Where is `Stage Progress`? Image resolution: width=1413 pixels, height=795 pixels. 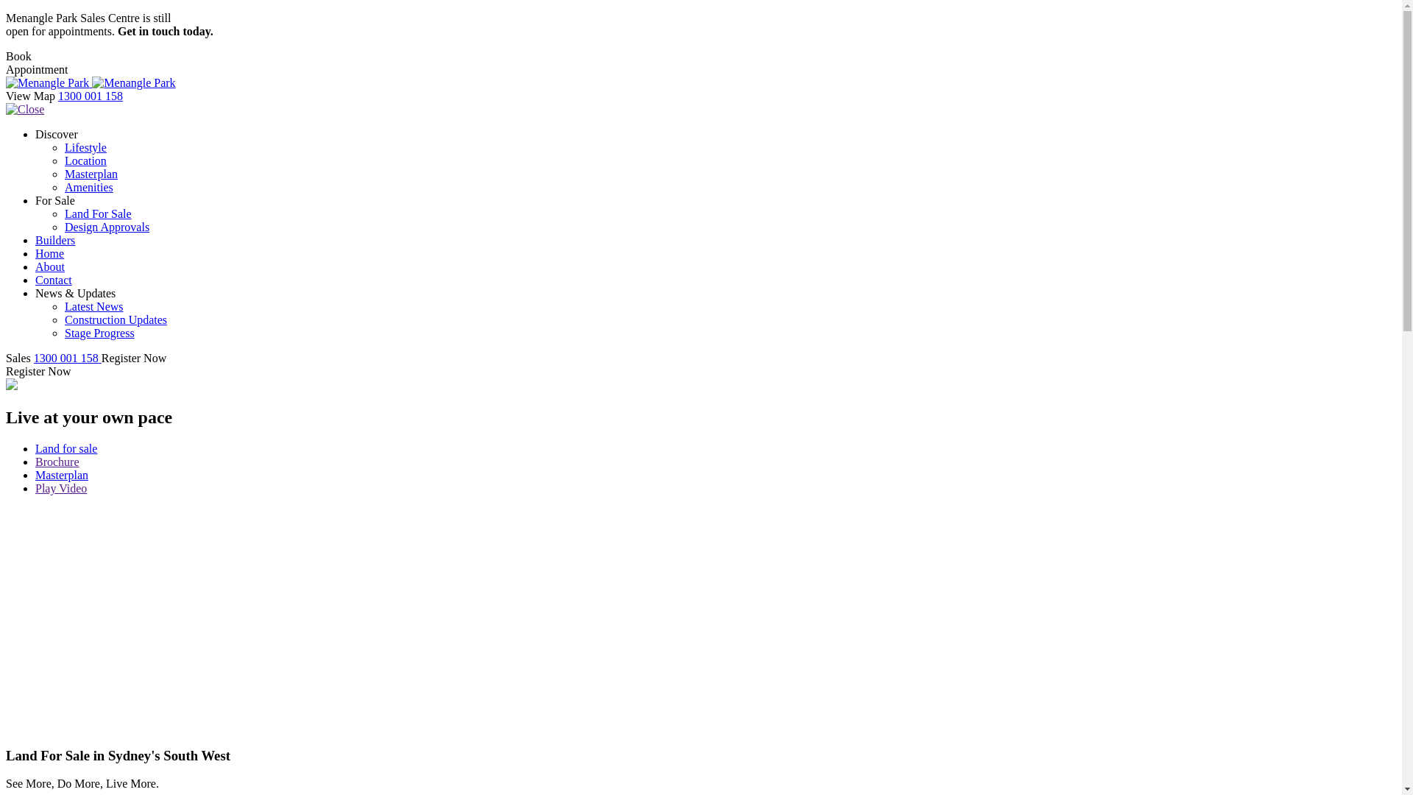
Stage Progress is located at coordinates (100, 333).